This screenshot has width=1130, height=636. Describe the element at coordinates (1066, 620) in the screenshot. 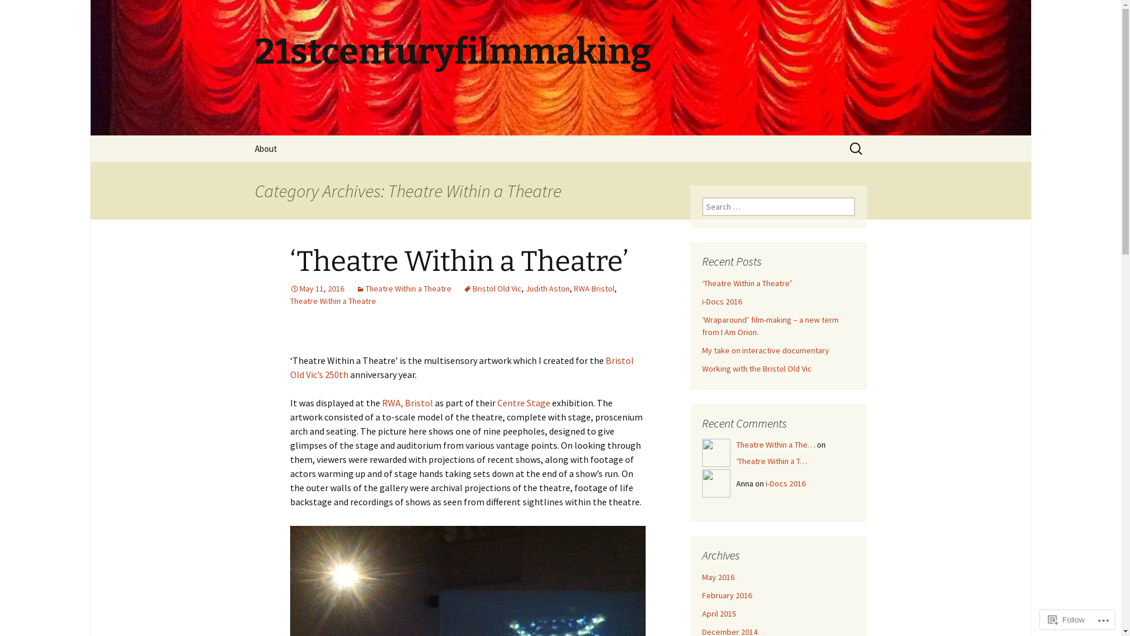

I see `Follow` at that location.